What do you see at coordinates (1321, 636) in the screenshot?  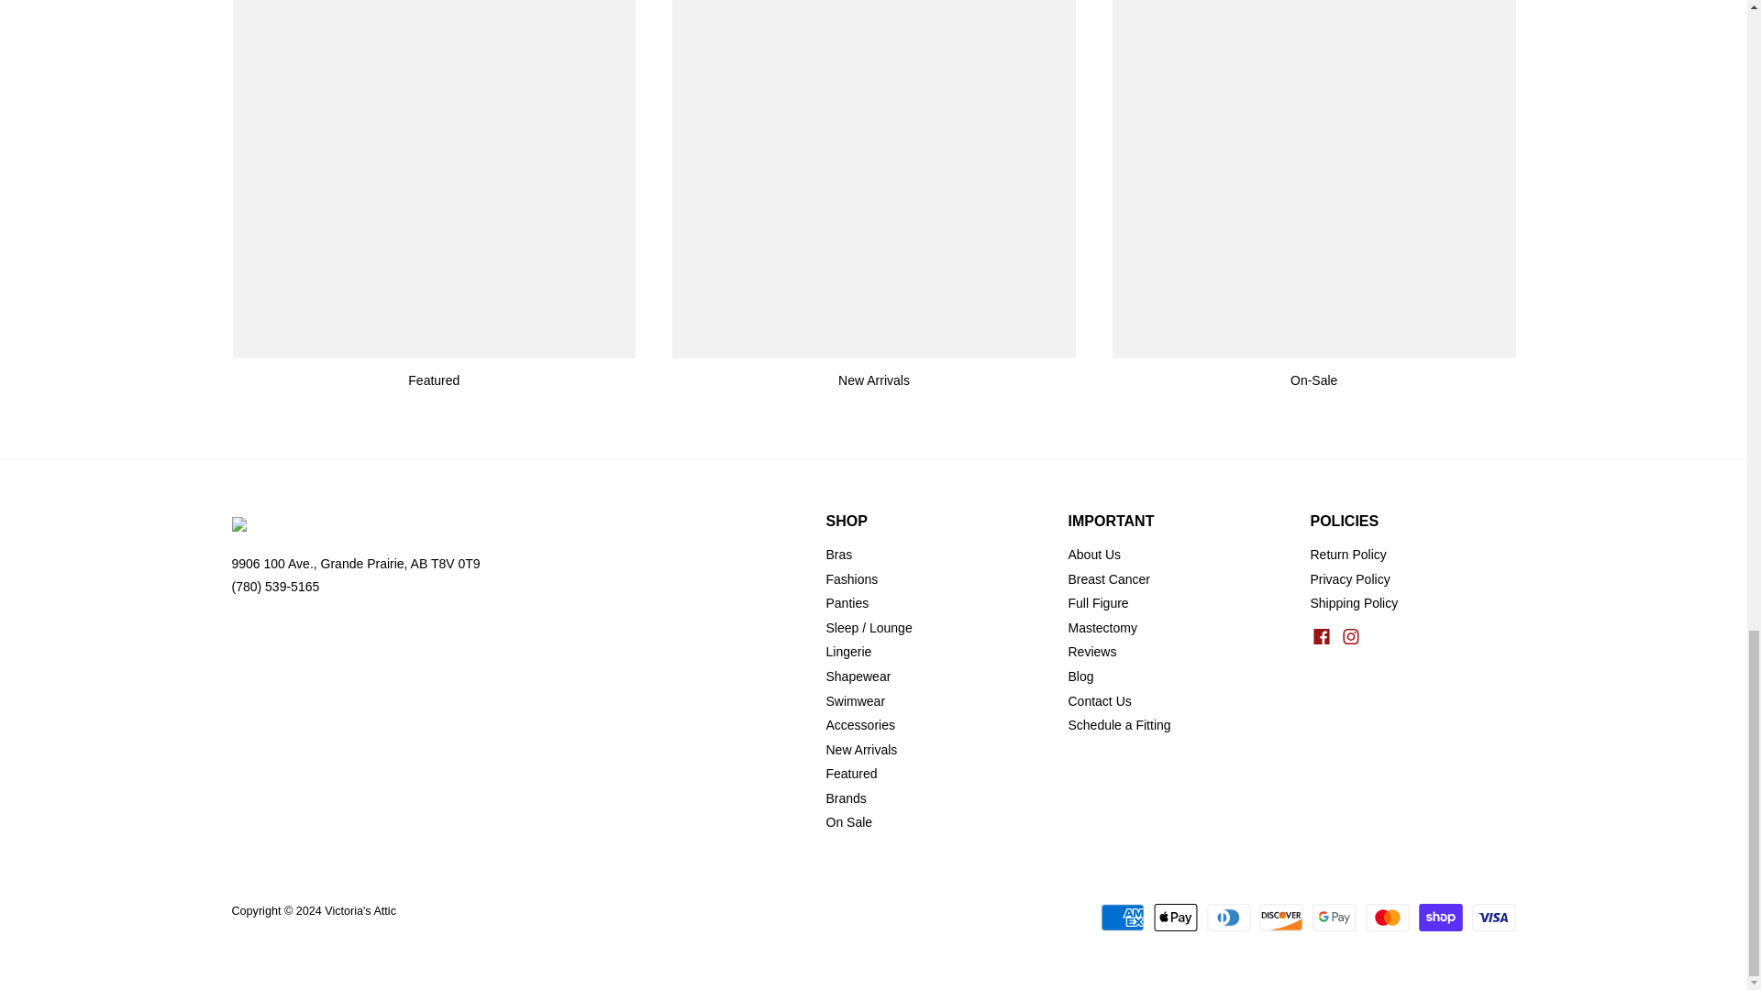 I see `Facebook` at bounding box center [1321, 636].